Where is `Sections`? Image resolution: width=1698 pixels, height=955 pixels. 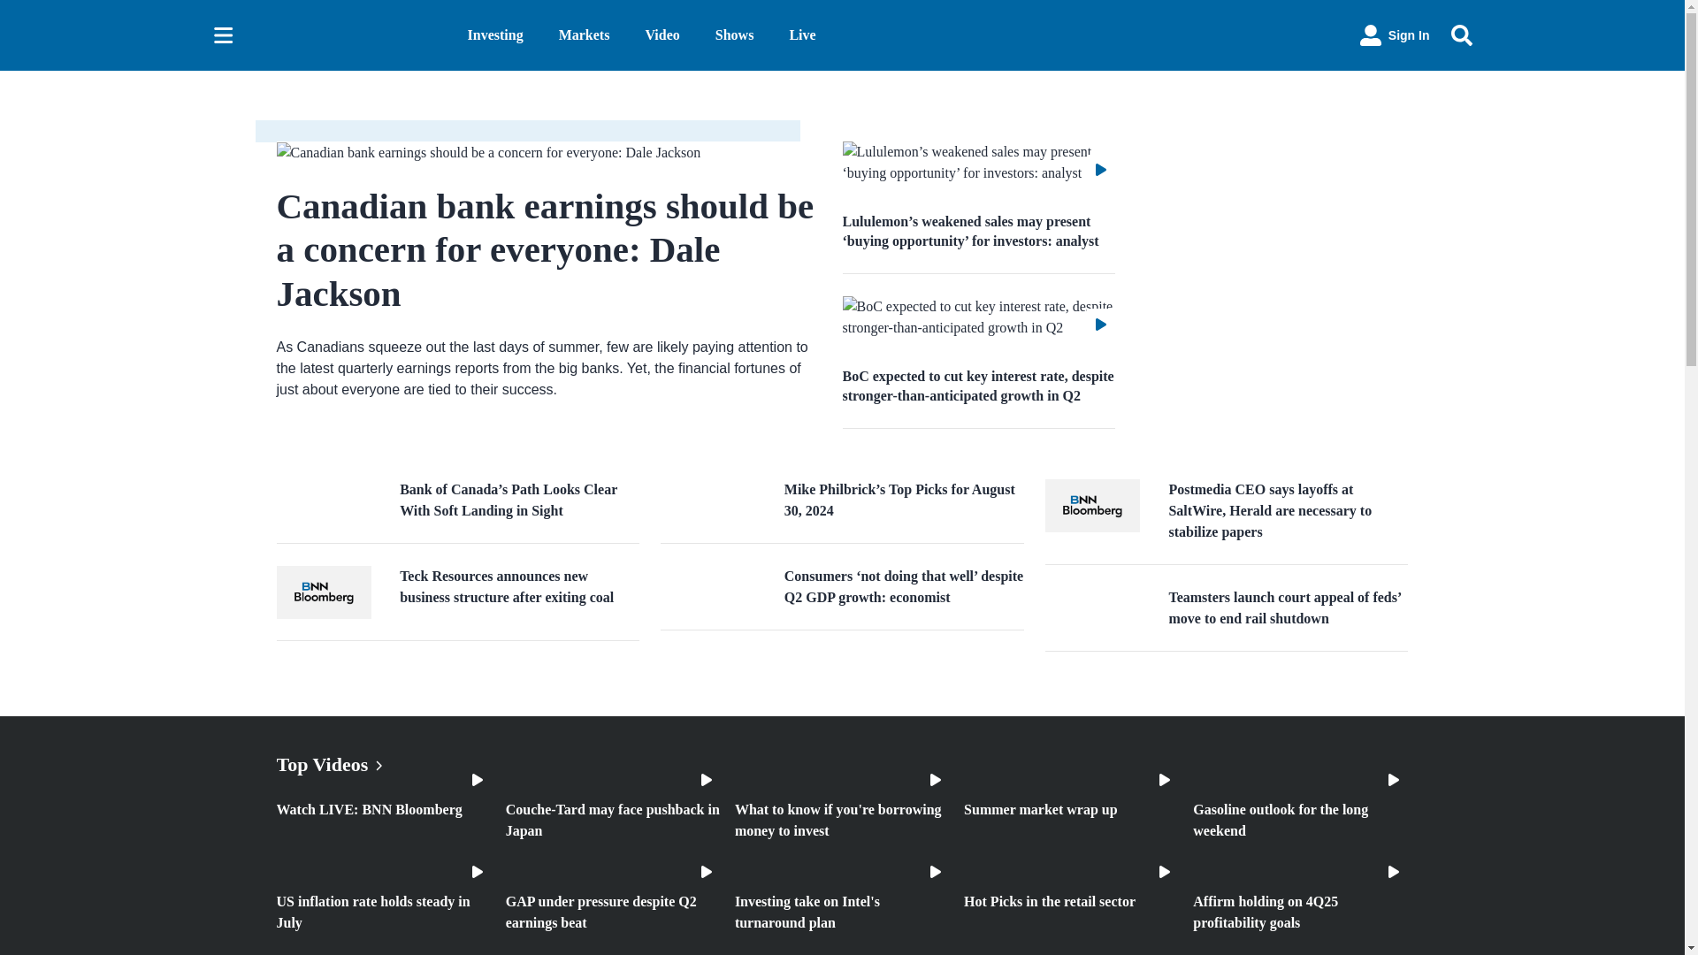 Sections is located at coordinates (223, 35).